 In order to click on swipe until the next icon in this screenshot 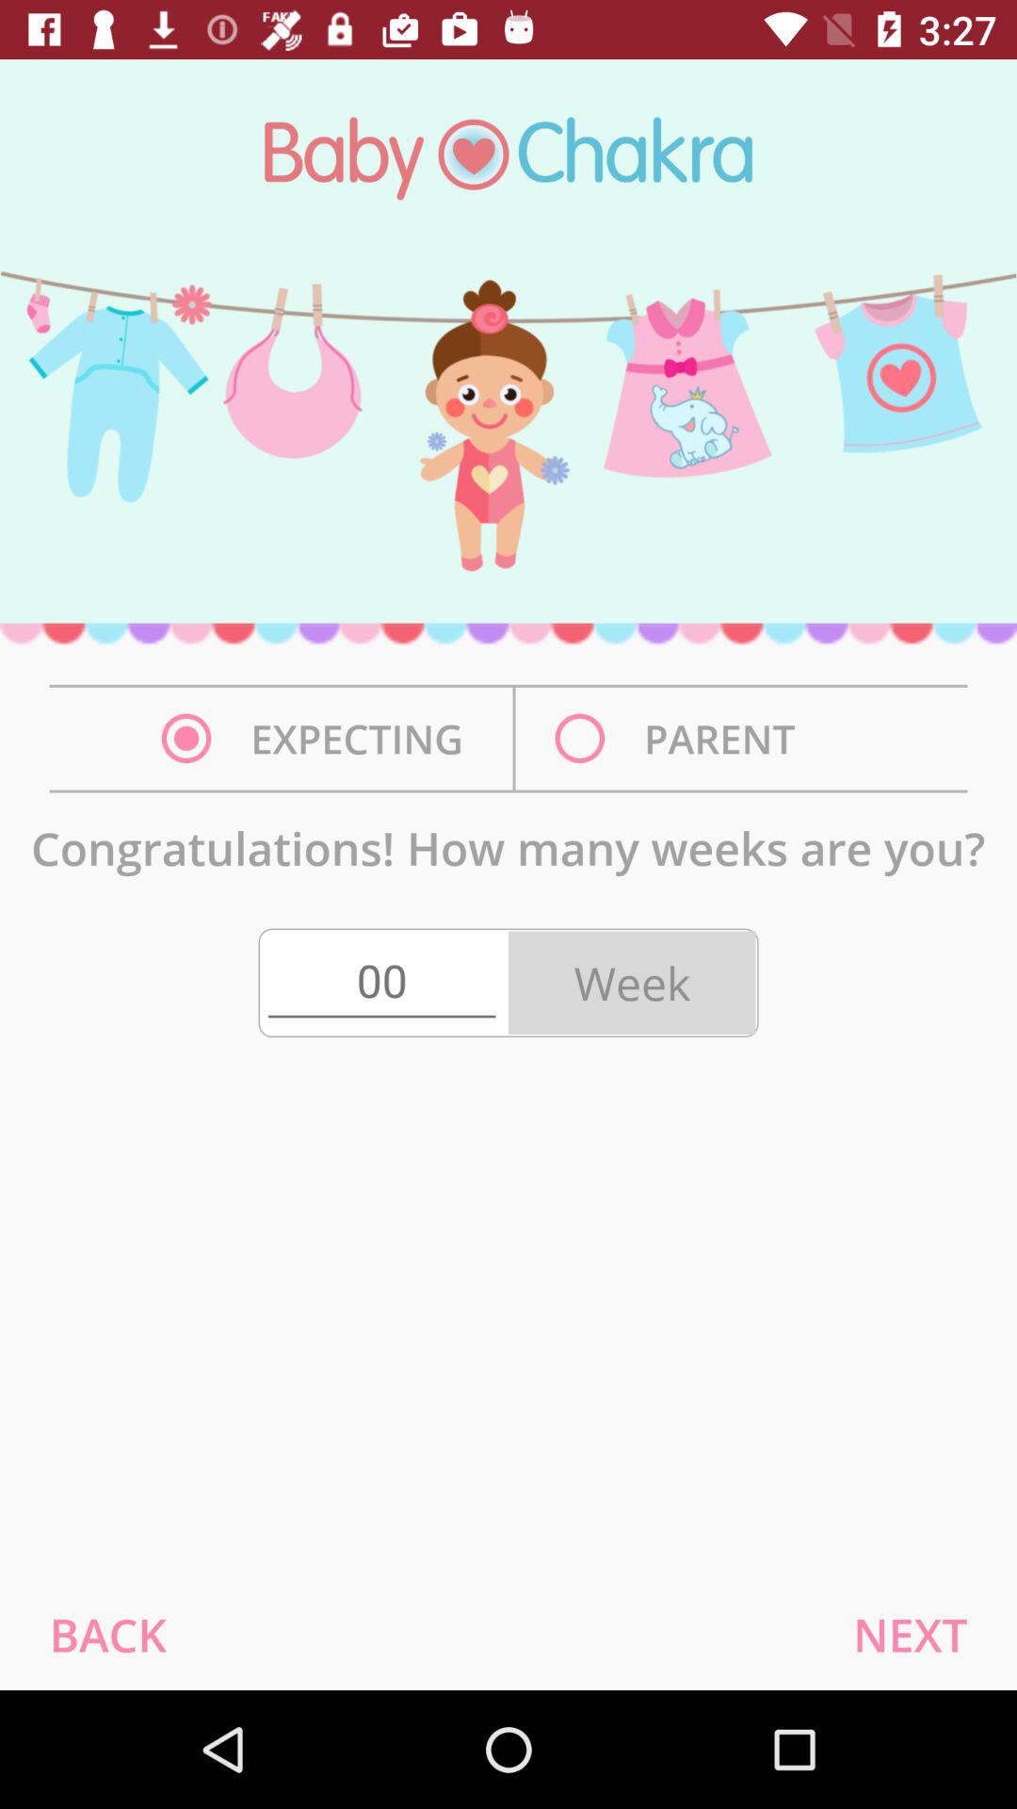, I will do `click(910, 1634)`.